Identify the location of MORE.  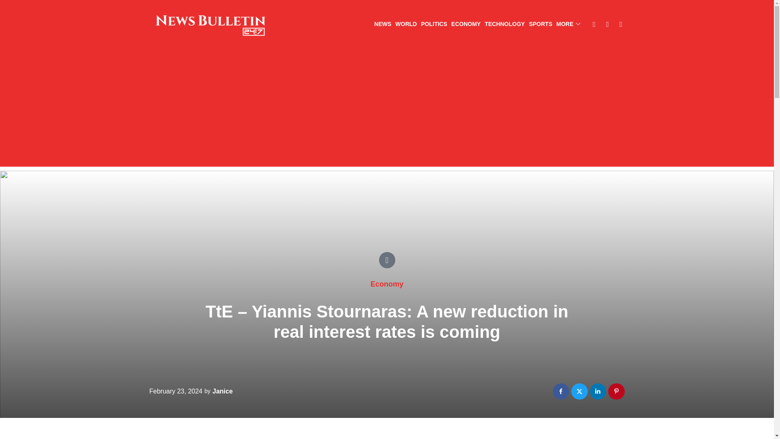
(568, 24).